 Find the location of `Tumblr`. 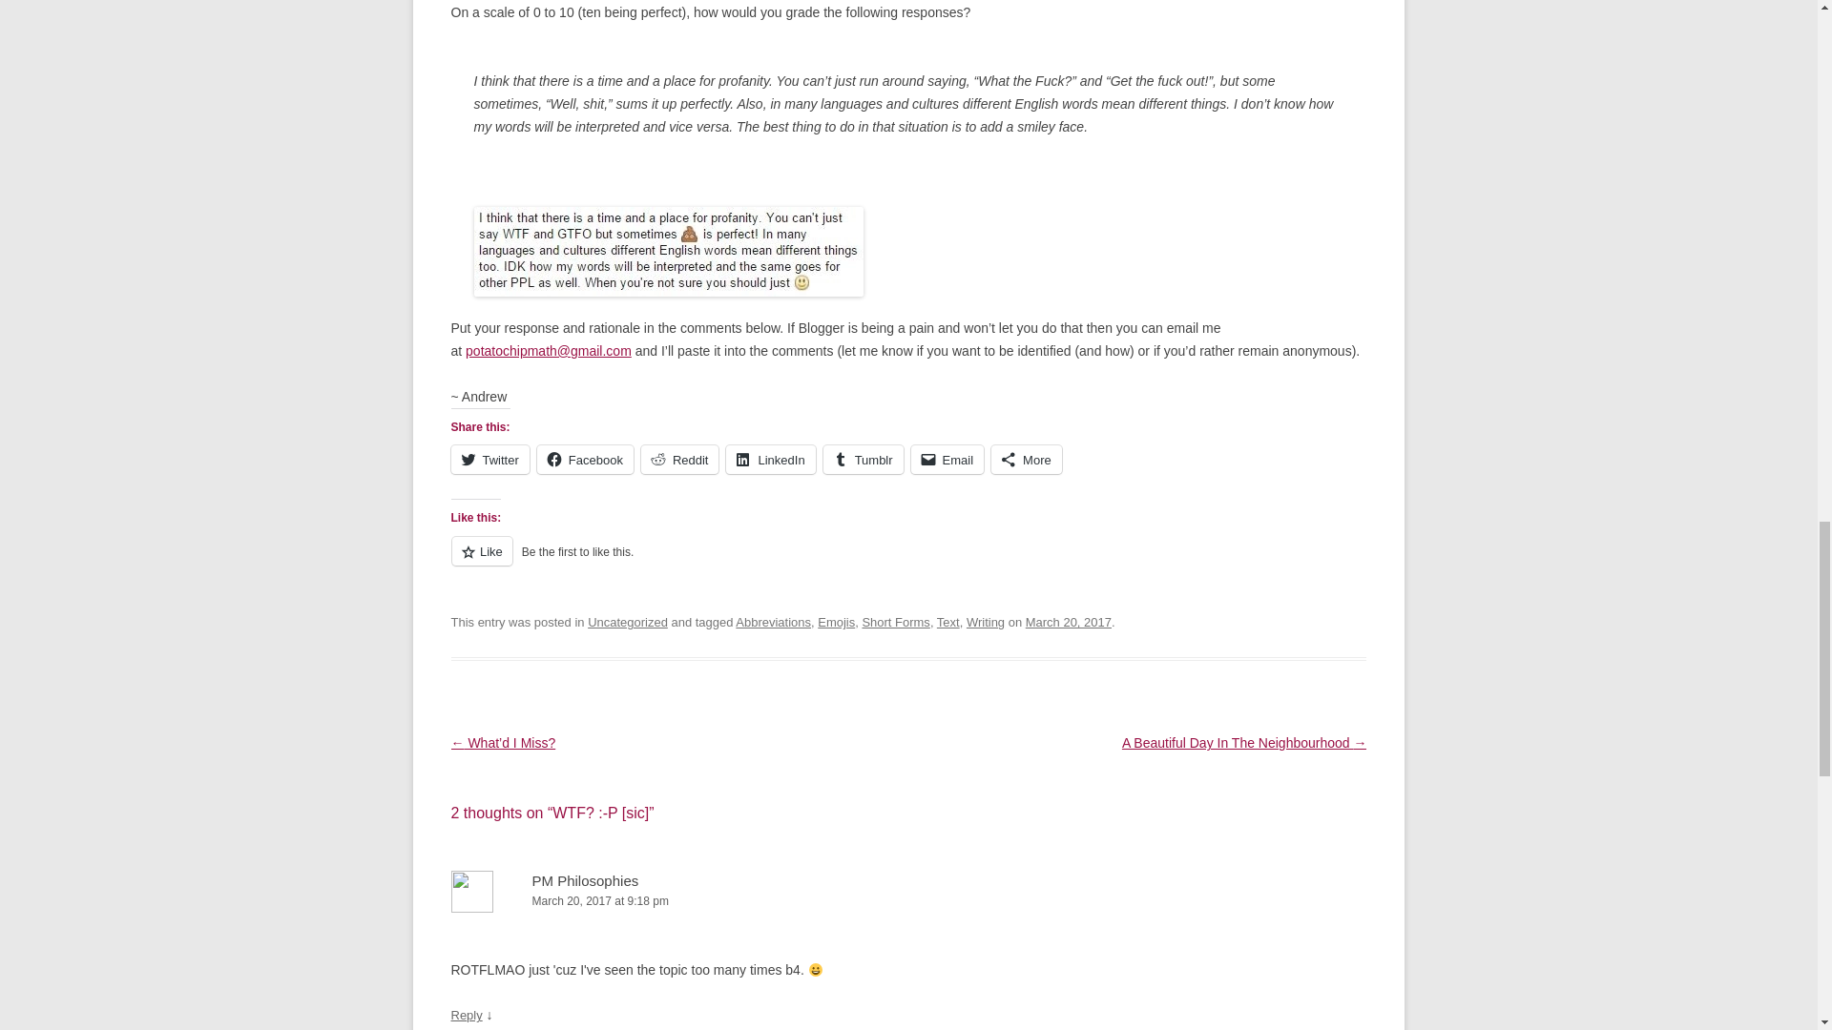

Tumblr is located at coordinates (863, 459).